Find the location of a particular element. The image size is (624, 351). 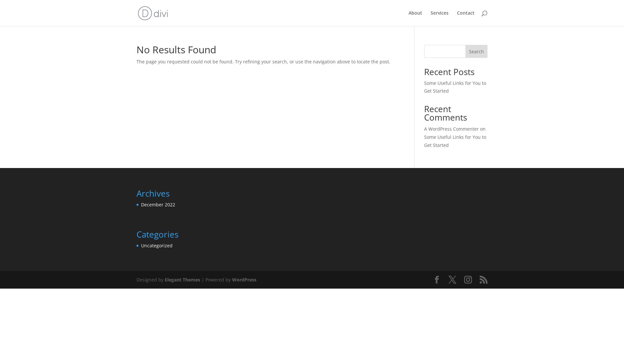

About is located at coordinates (415, 18).